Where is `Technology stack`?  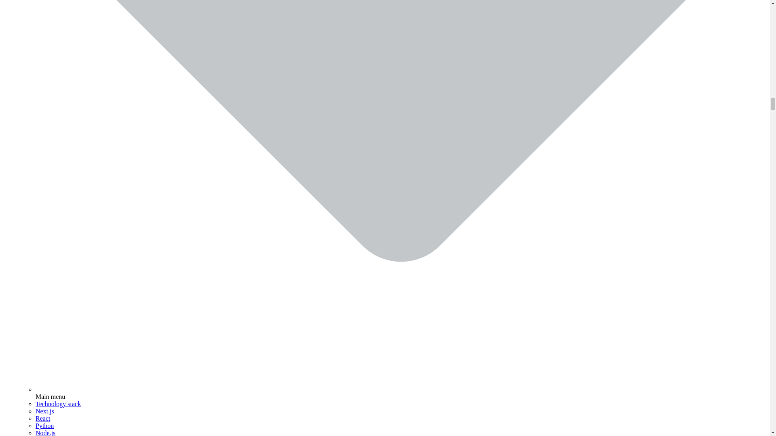
Technology stack is located at coordinates (58, 404).